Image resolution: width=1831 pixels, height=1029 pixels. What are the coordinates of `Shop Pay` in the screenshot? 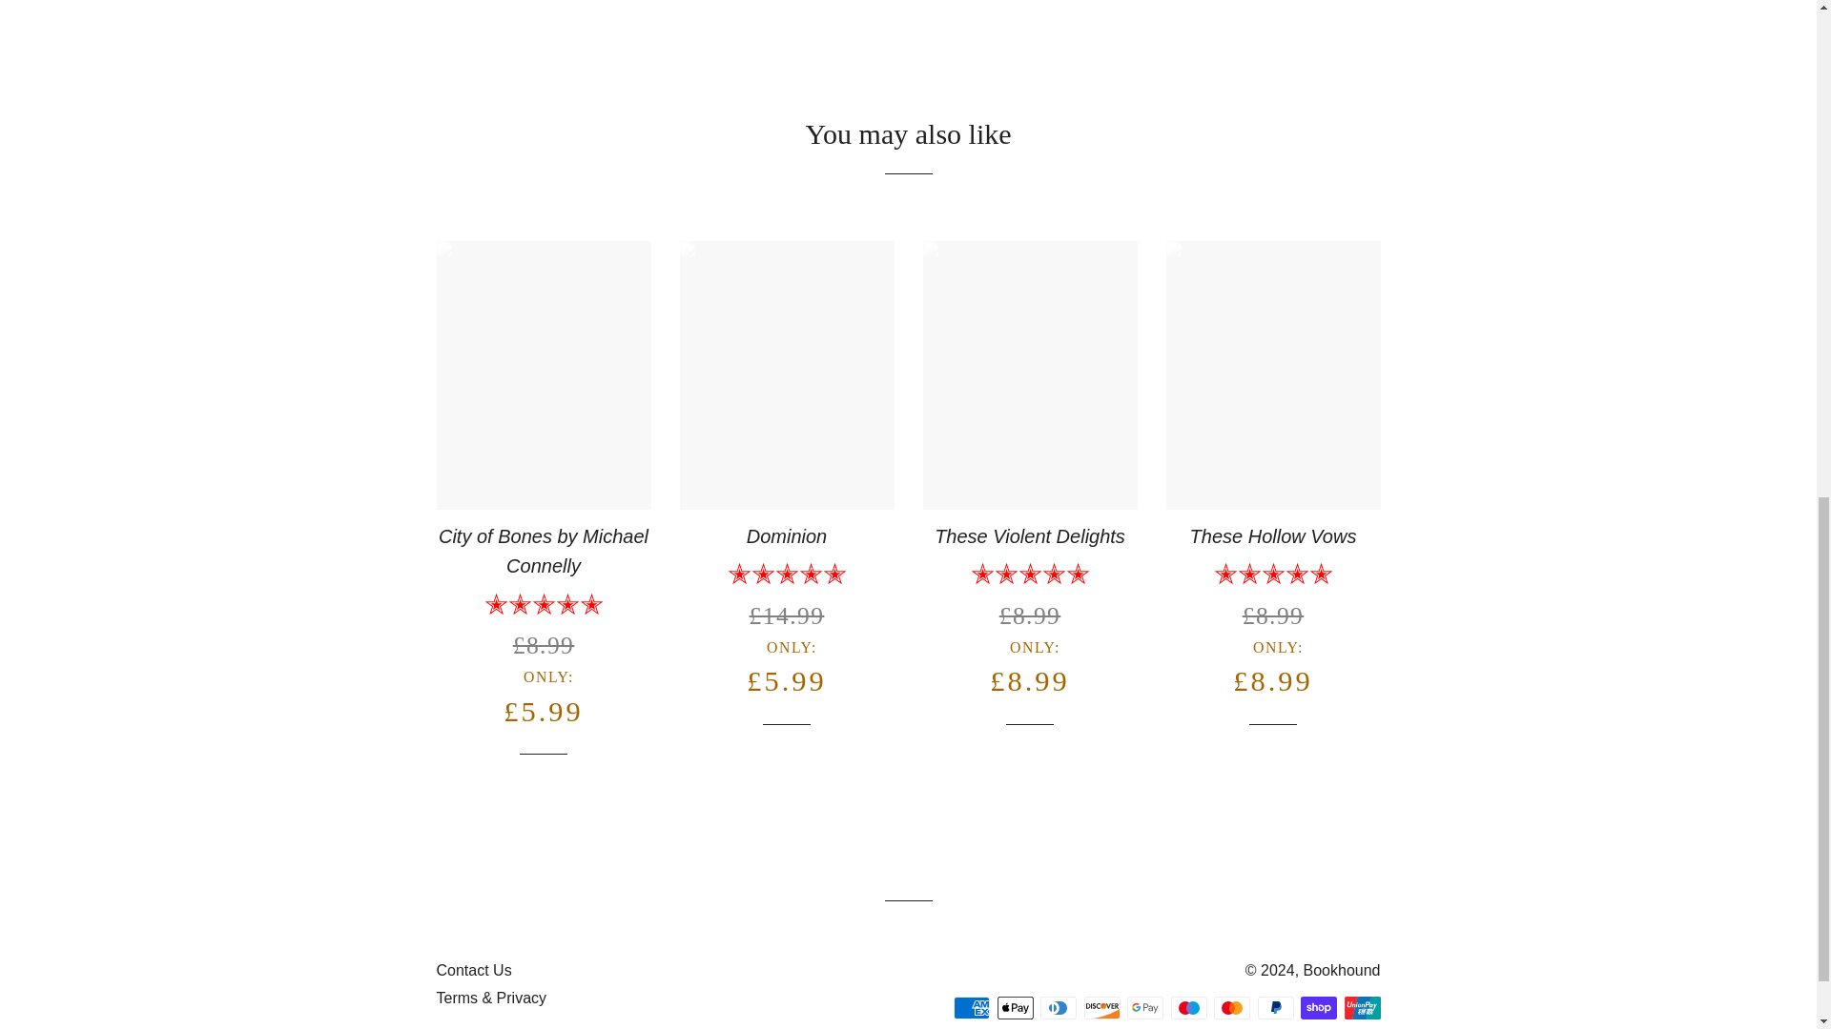 It's located at (1318, 1008).